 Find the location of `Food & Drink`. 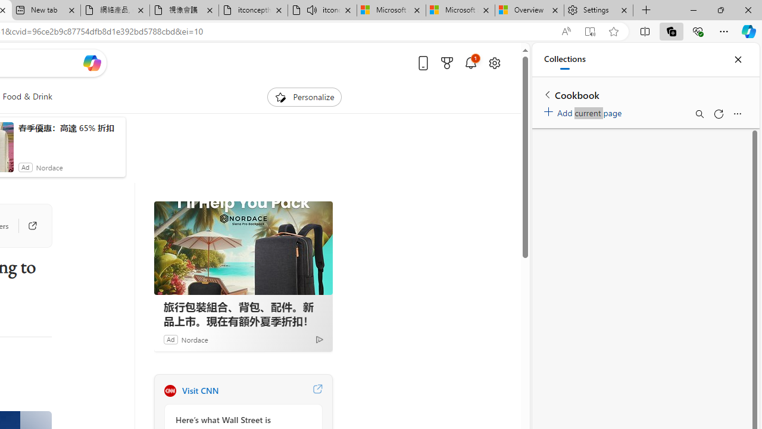

Food & Drink is located at coordinates (27, 97).